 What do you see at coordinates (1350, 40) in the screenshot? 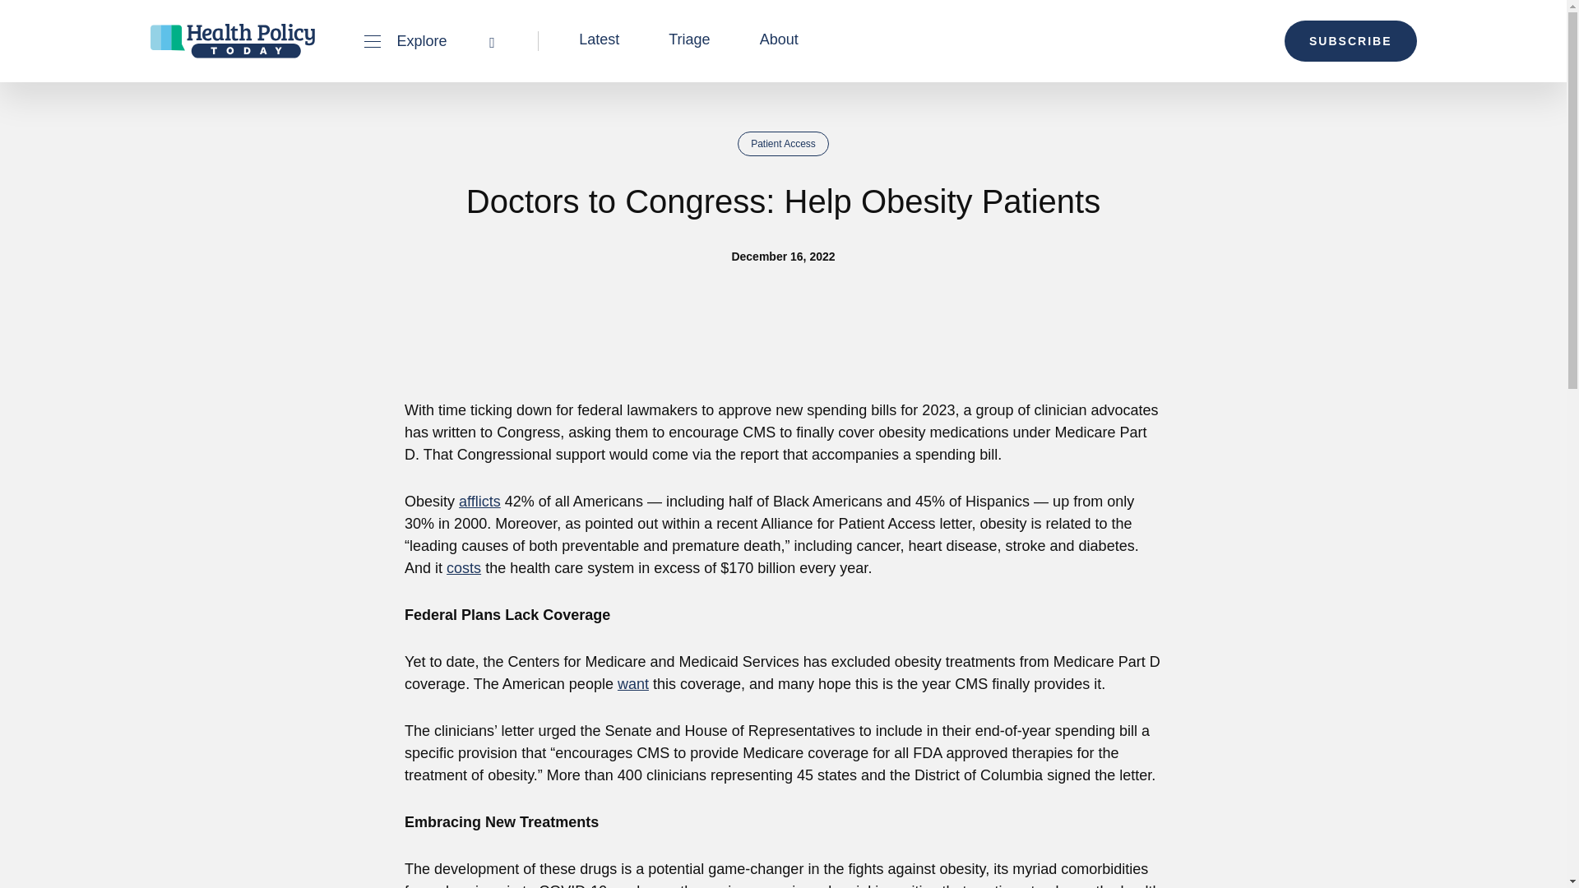
I see `SUBSCRIBE` at bounding box center [1350, 40].